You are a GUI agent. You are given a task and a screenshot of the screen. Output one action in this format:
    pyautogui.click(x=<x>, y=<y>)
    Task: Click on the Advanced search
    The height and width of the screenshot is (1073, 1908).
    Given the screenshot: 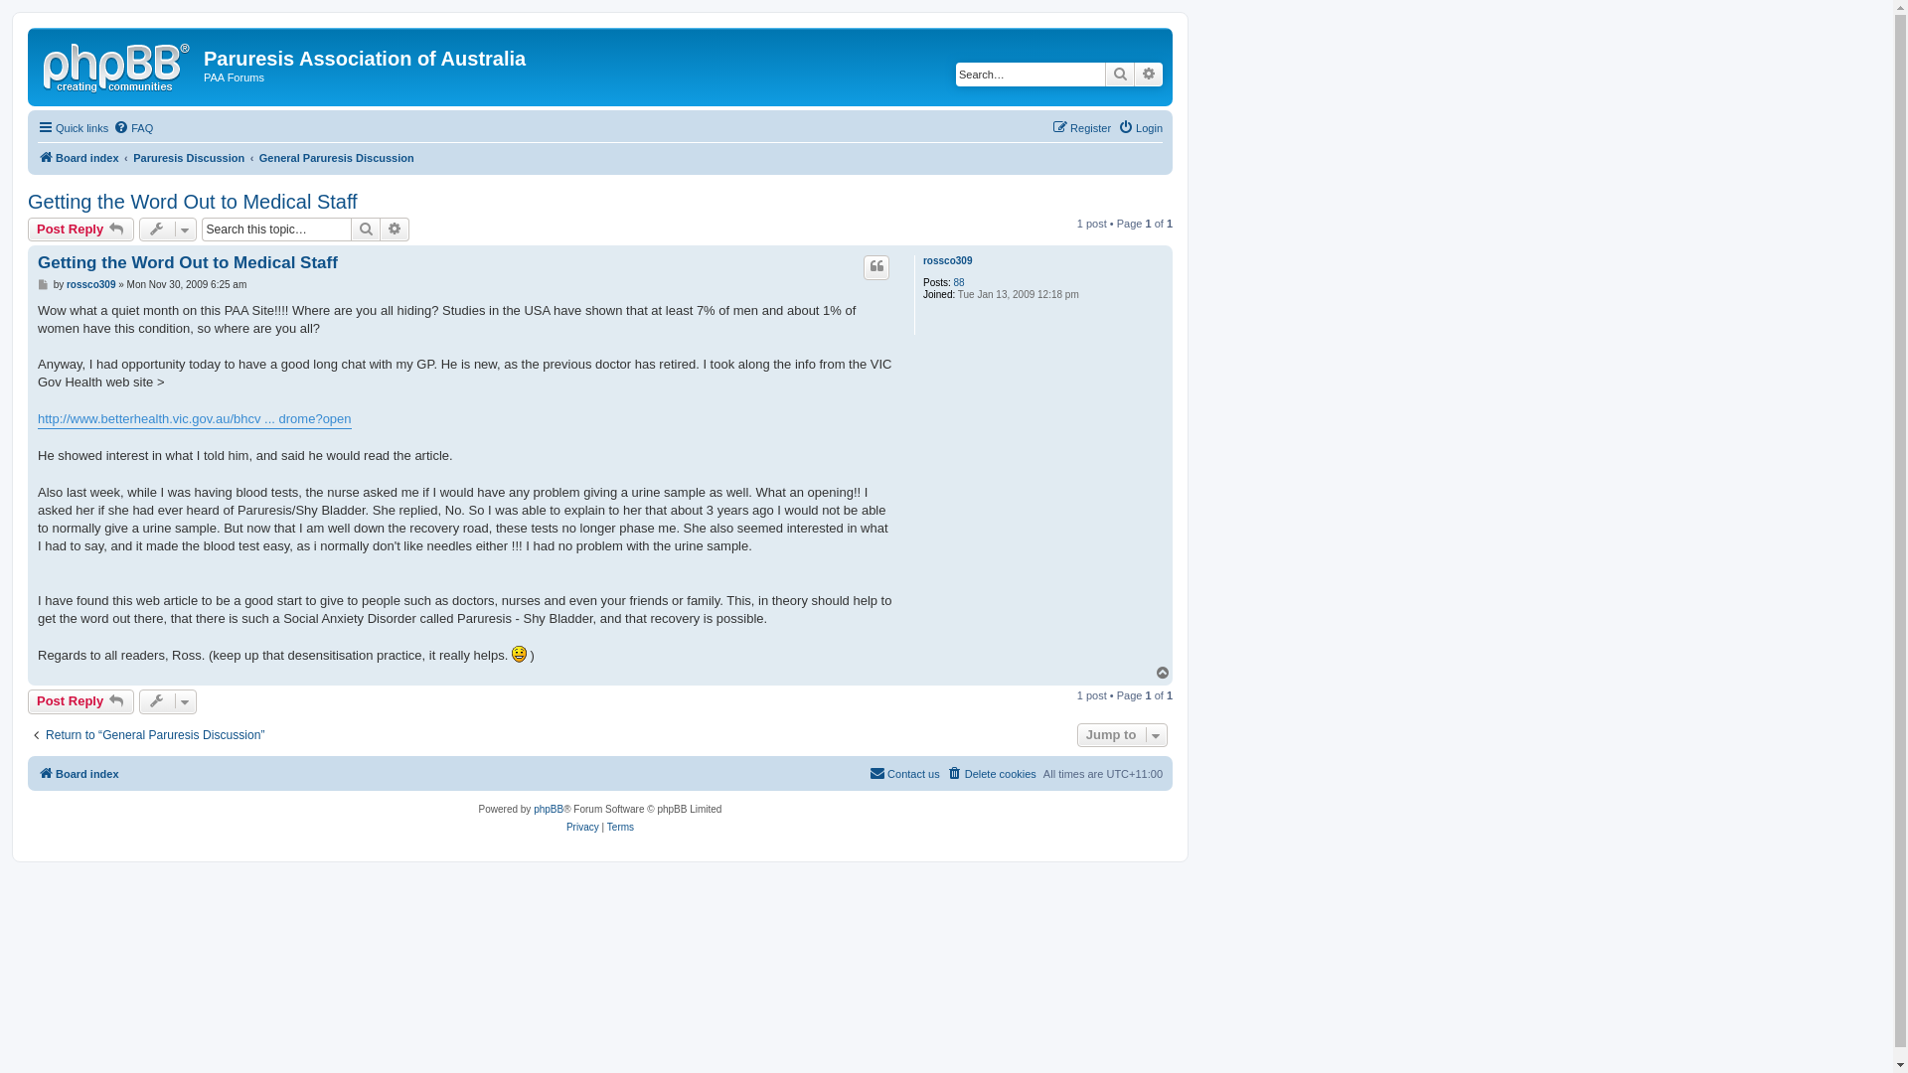 What is the action you would take?
    pyautogui.click(x=1149, y=75)
    